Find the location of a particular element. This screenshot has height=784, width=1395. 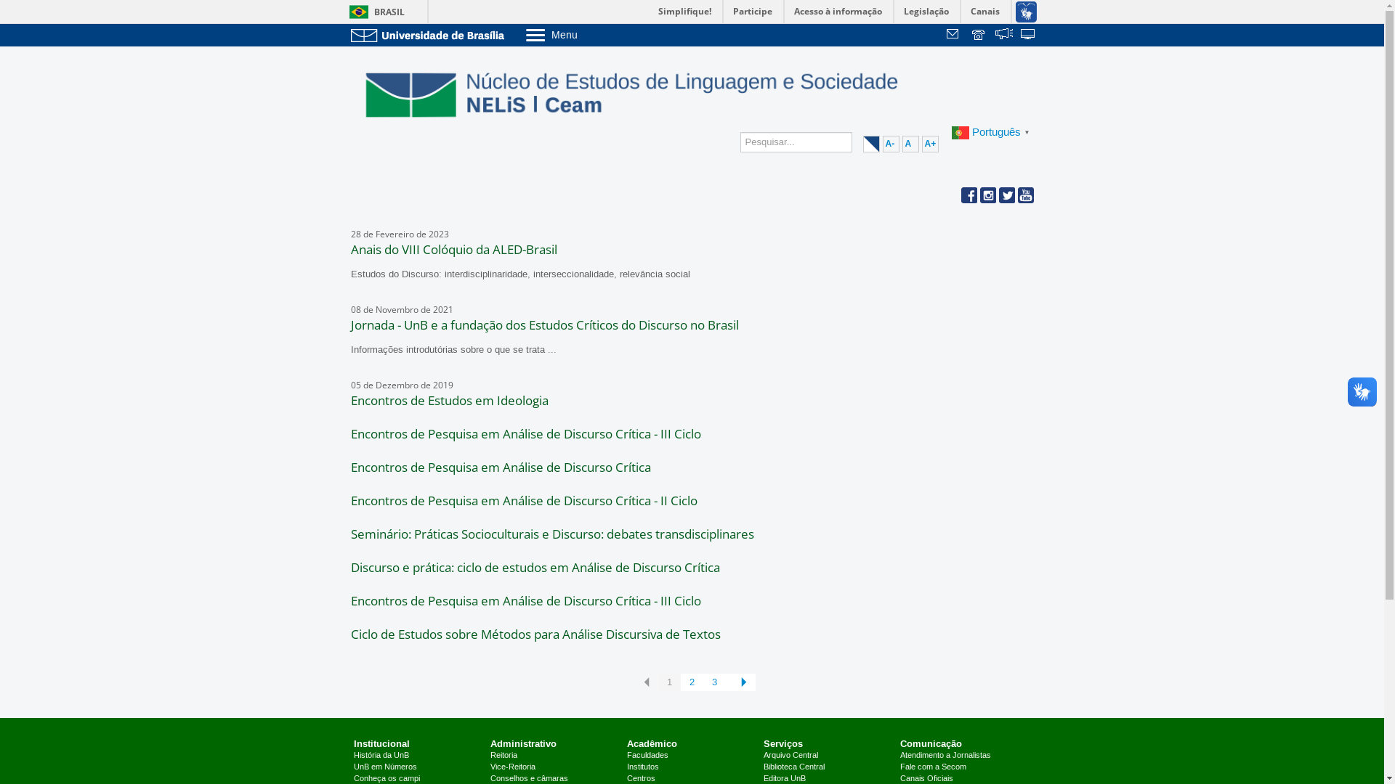

Webmail is located at coordinates (955, 36).